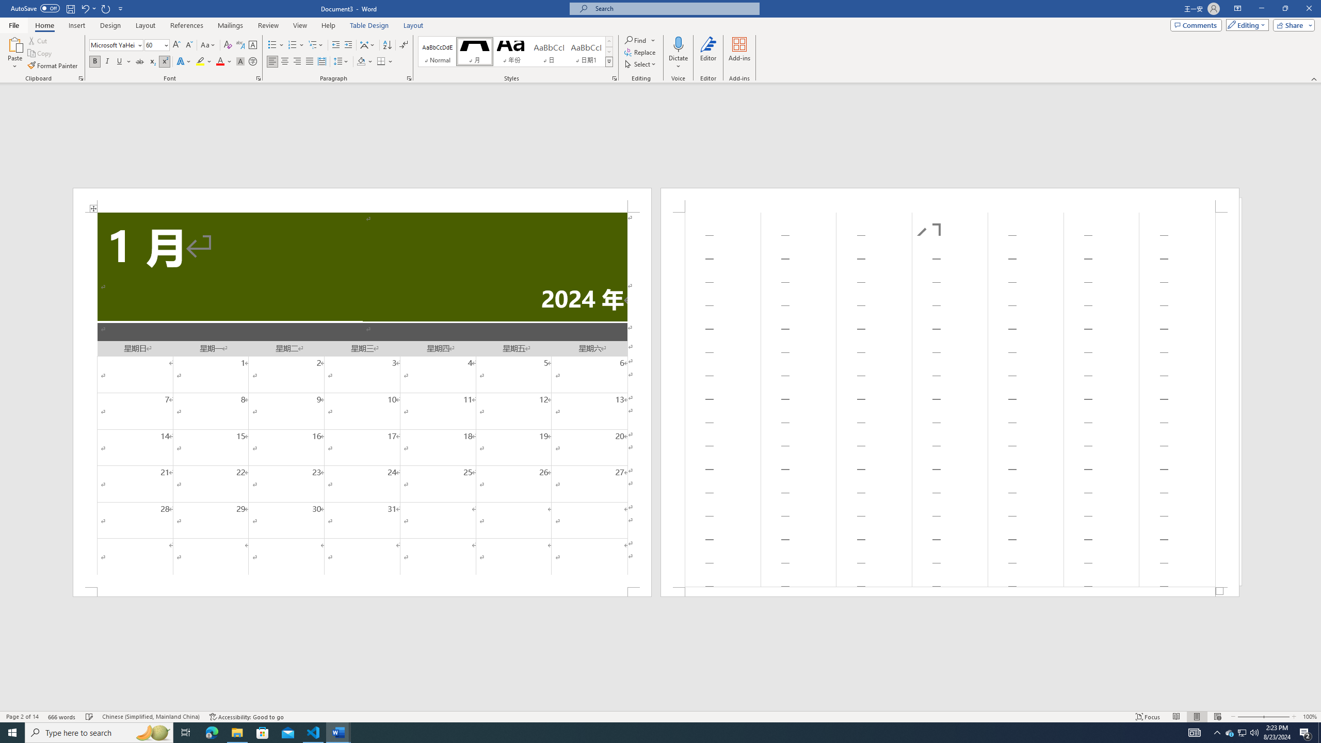 This screenshot has height=743, width=1321. Describe the element at coordinates (120, 62) in the screenshot. I see `Underline` at that location.